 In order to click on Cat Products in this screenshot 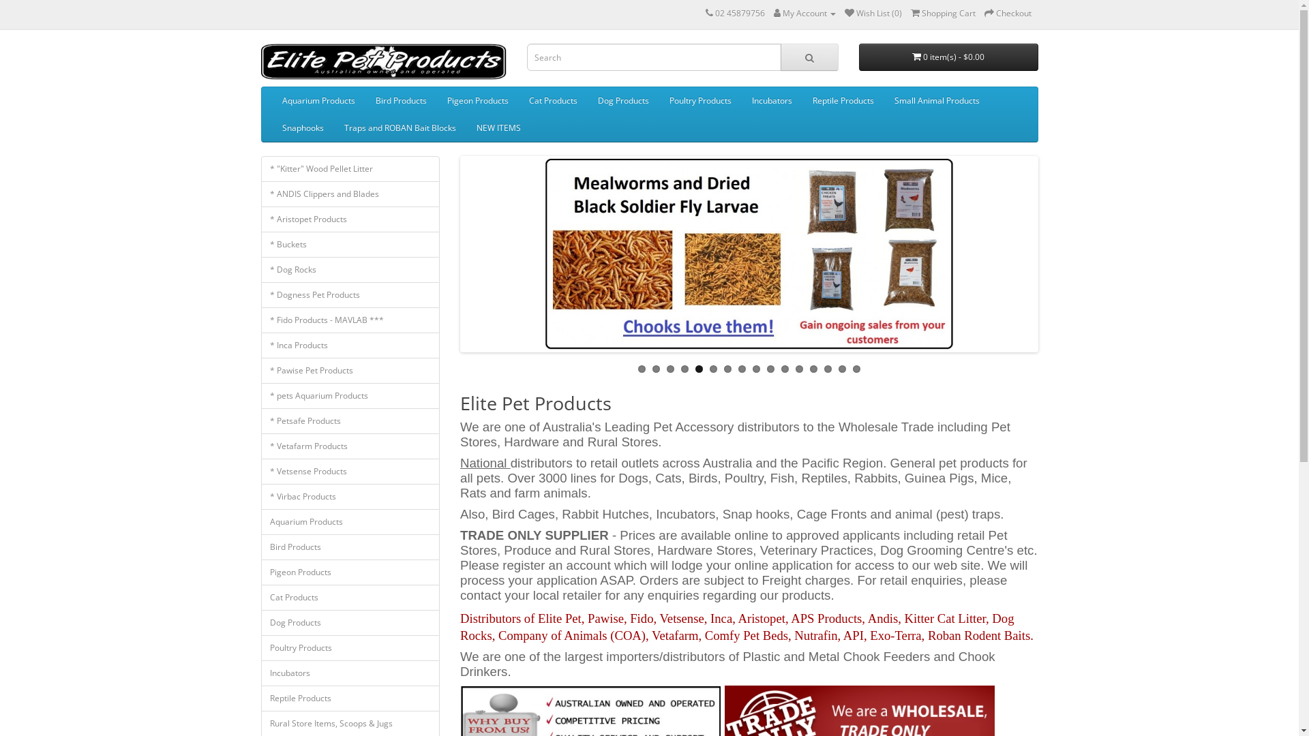, I will do `click(552, 101)`.